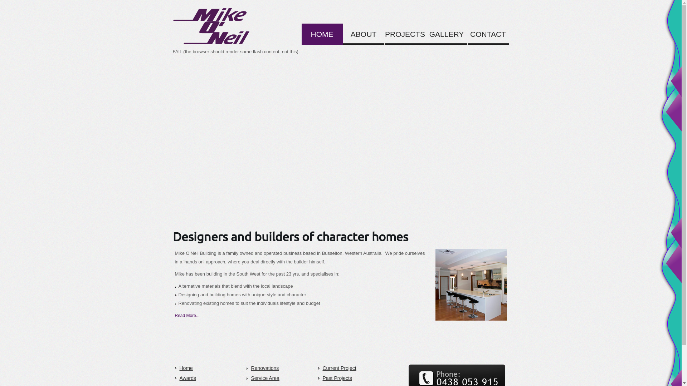 Image resolution: width=687 pixels, height=386 pixels. What do you see at coordinates (208, 378) in the screenshot?
I see `Awards` at bounding box center [208, 378].